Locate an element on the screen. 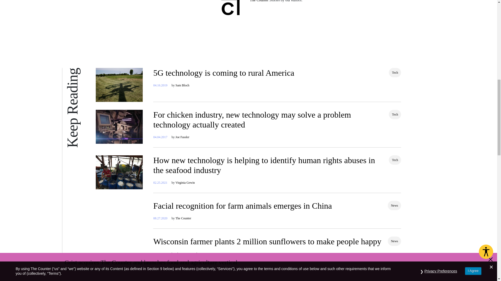  5G technology is coming to rural America is located at coordinates (224, 73).